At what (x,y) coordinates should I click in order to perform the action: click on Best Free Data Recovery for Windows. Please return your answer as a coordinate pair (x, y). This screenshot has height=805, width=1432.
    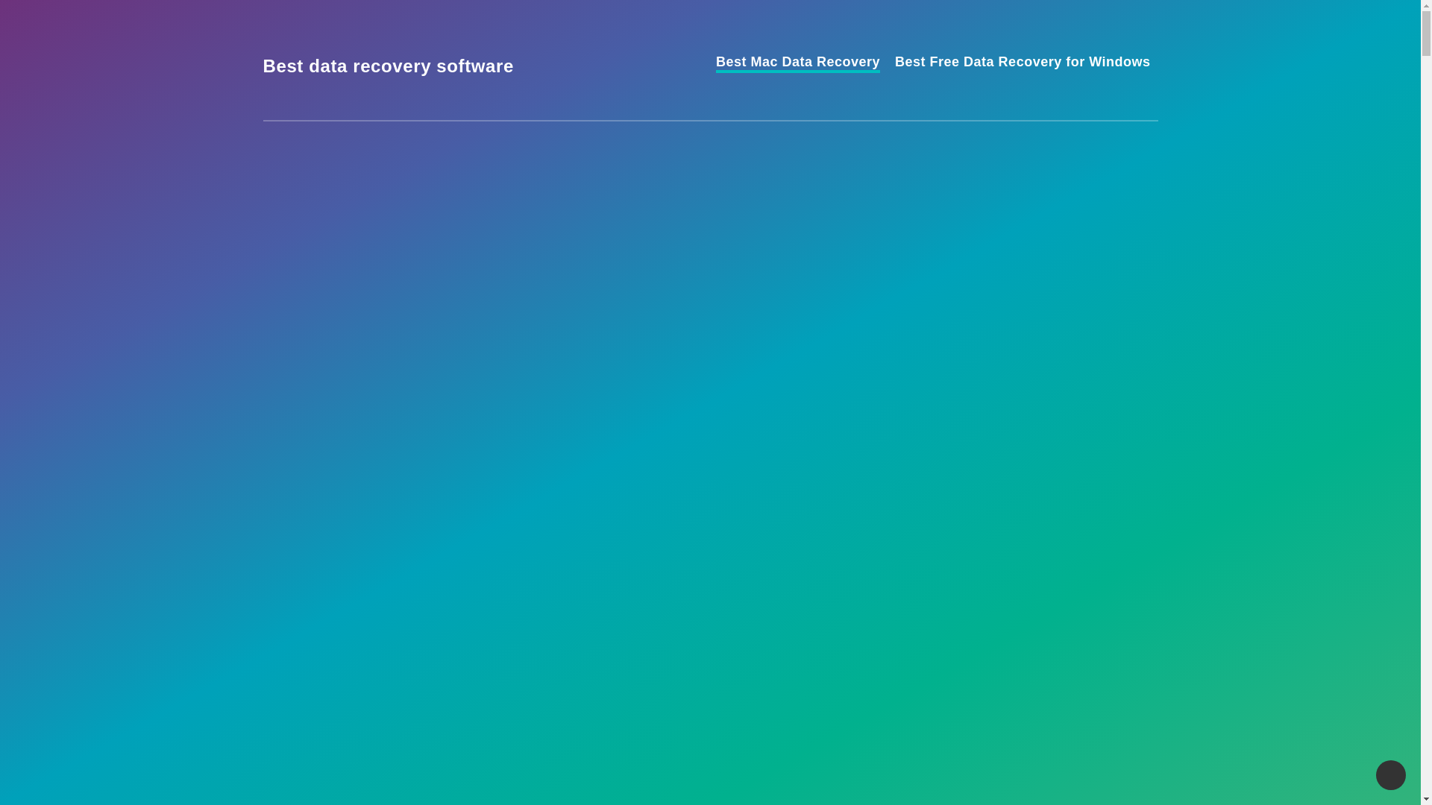
    Looking at the image, I should click on (1022, 64).